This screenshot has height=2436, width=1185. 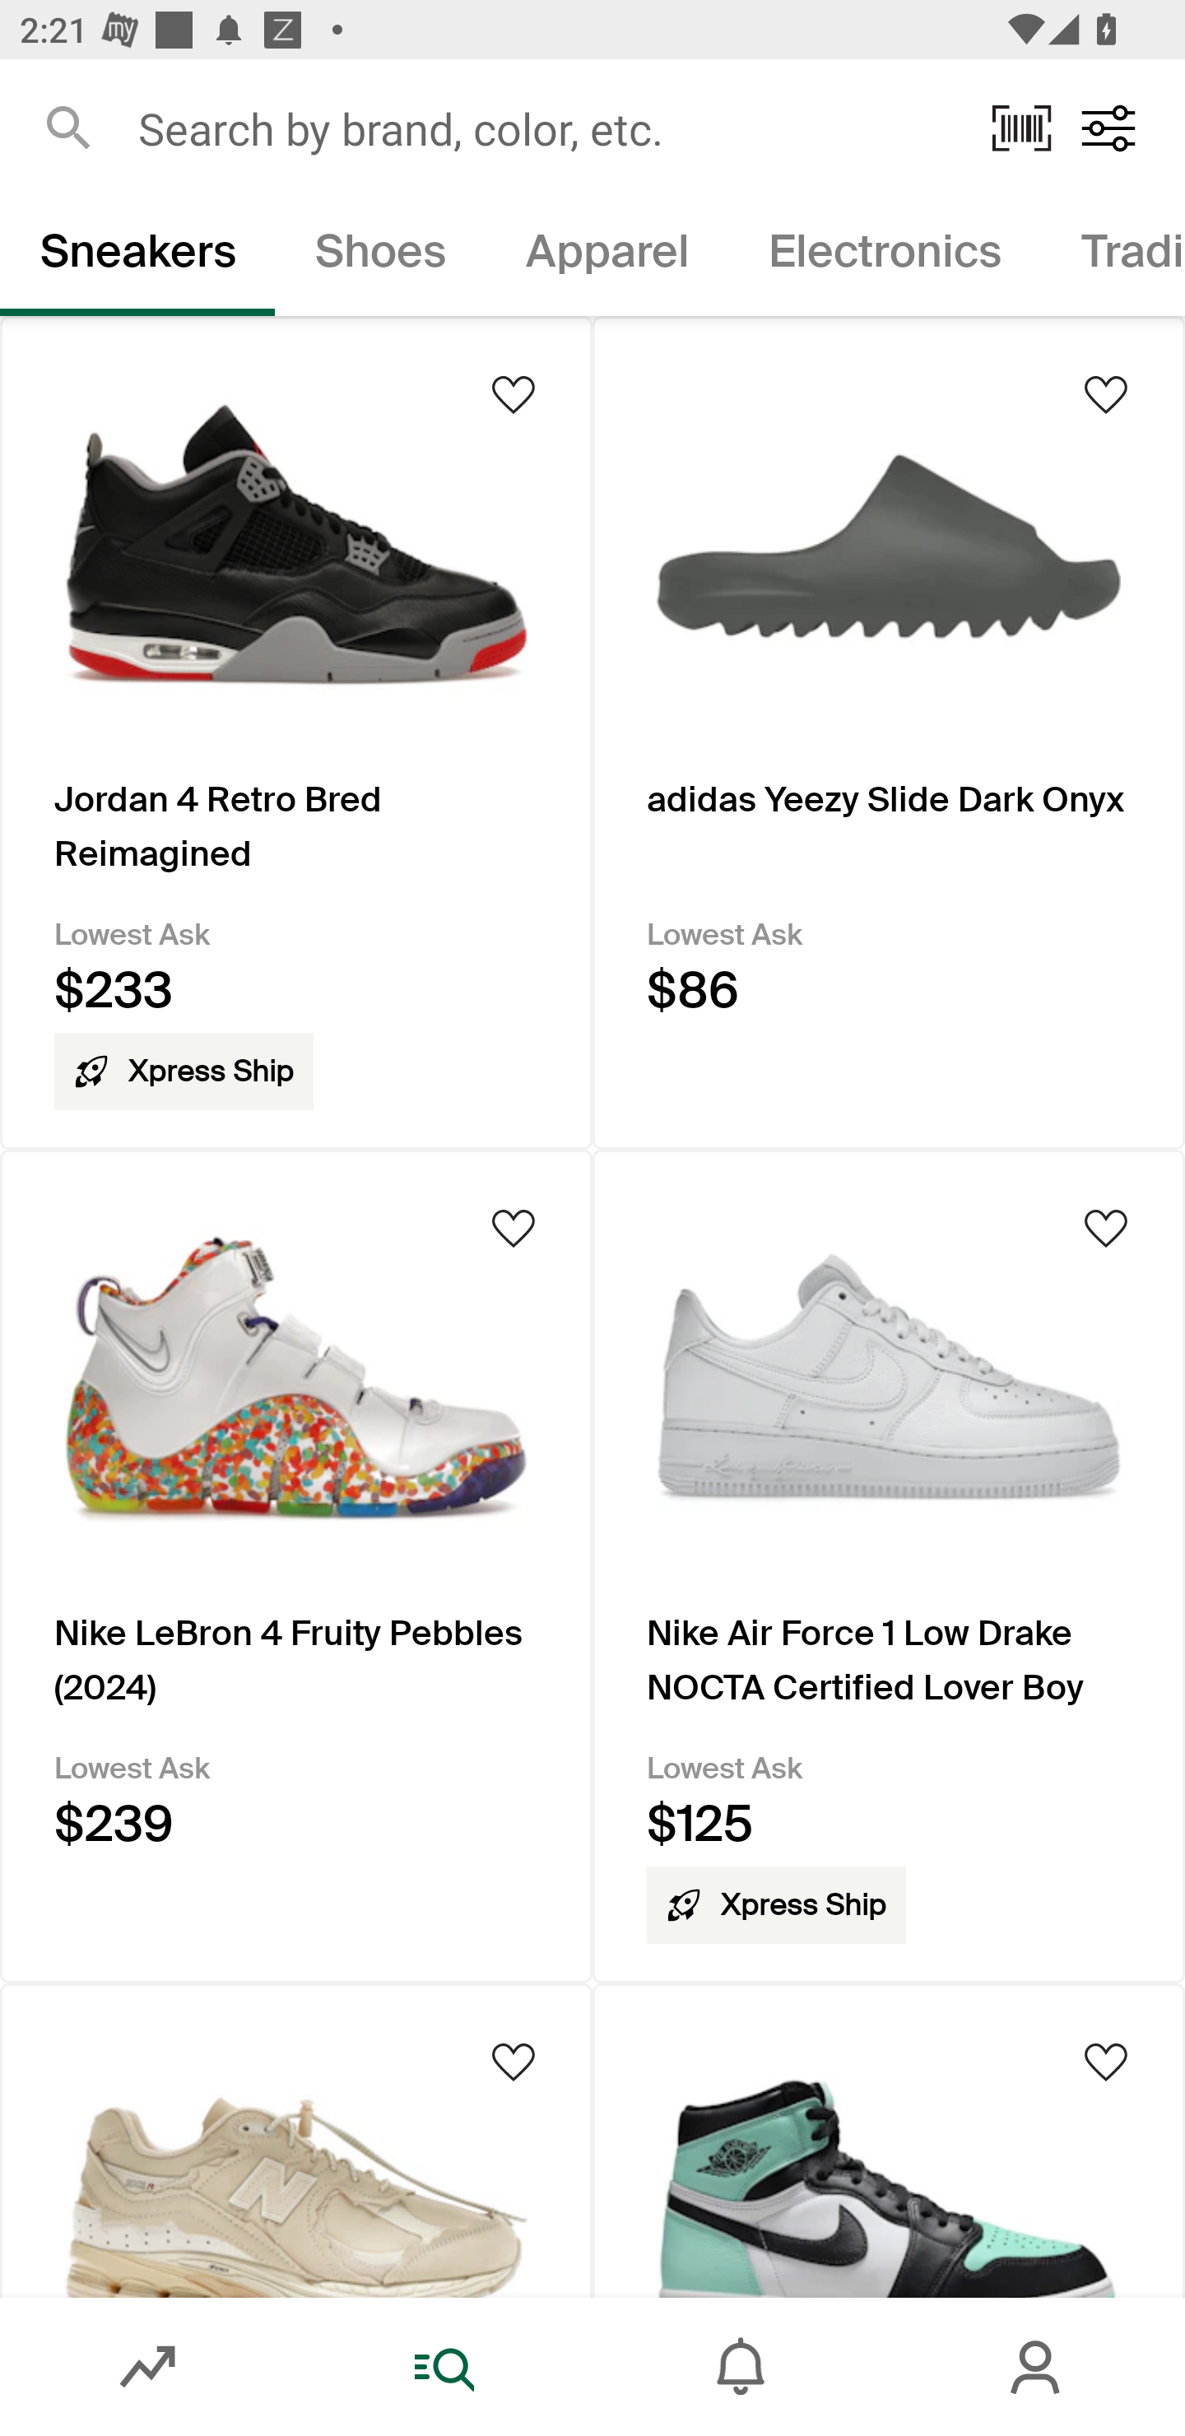 I want to click on Product Image, so click(x=296, y=2140).